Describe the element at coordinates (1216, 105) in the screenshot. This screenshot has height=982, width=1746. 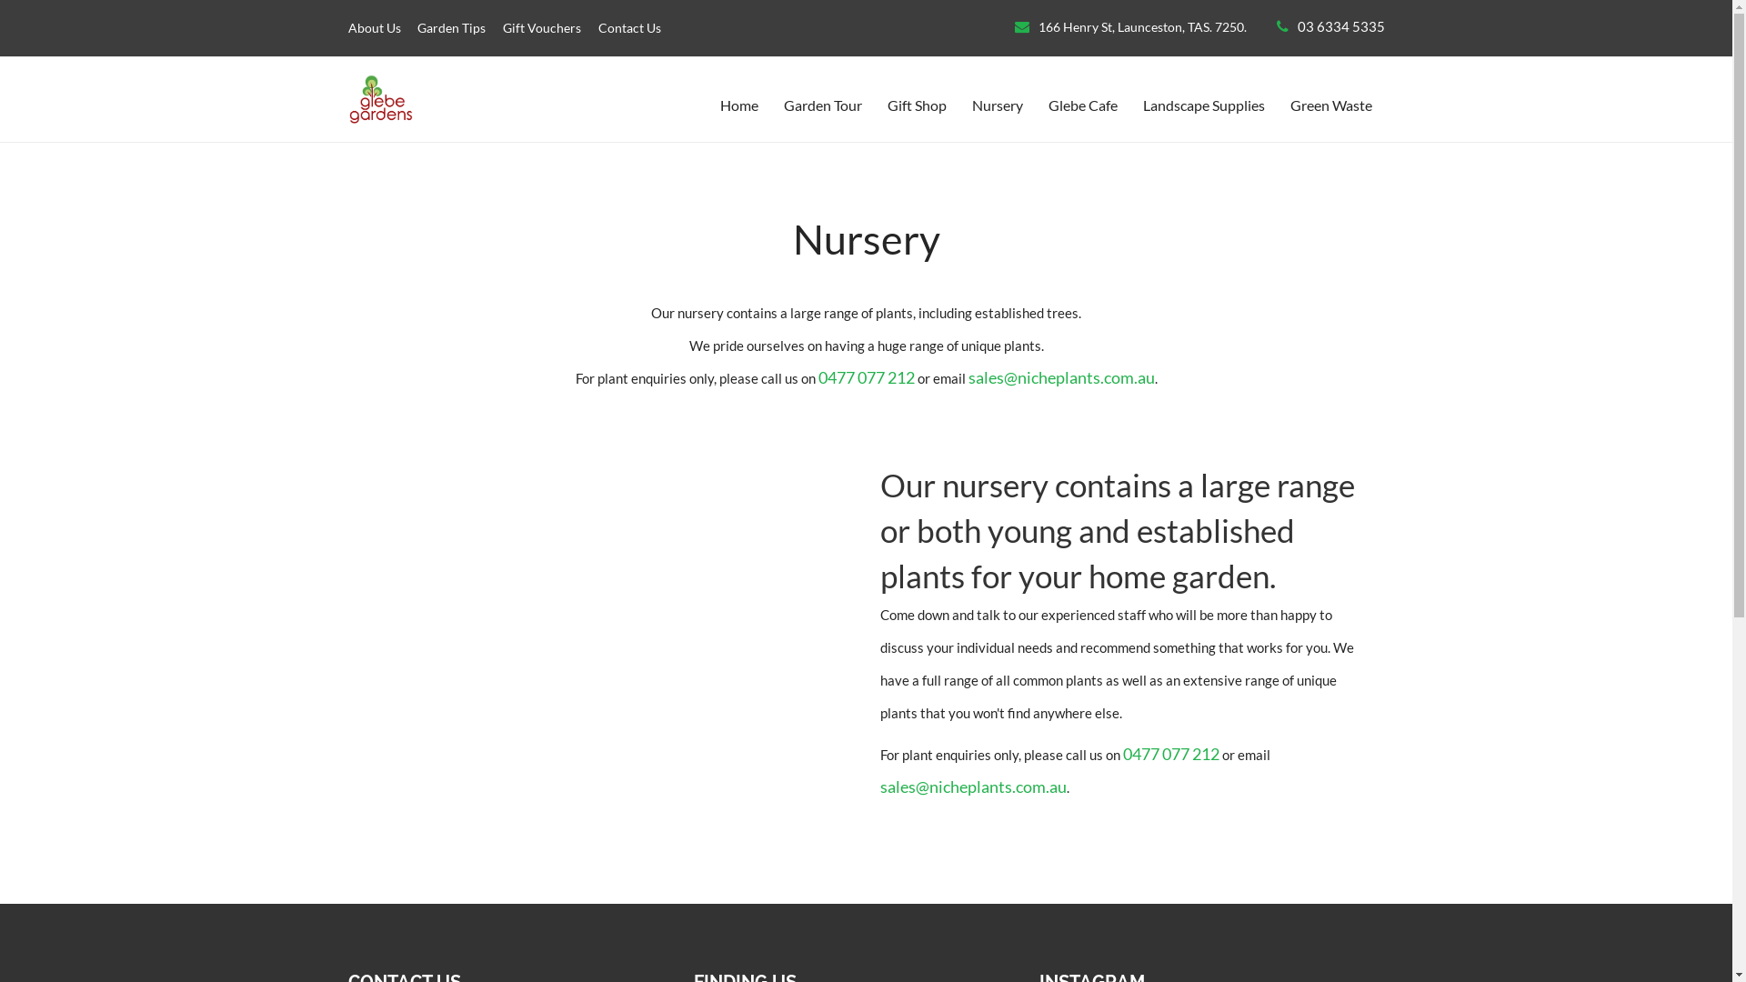
I see `Landscape Supplies` at that location.